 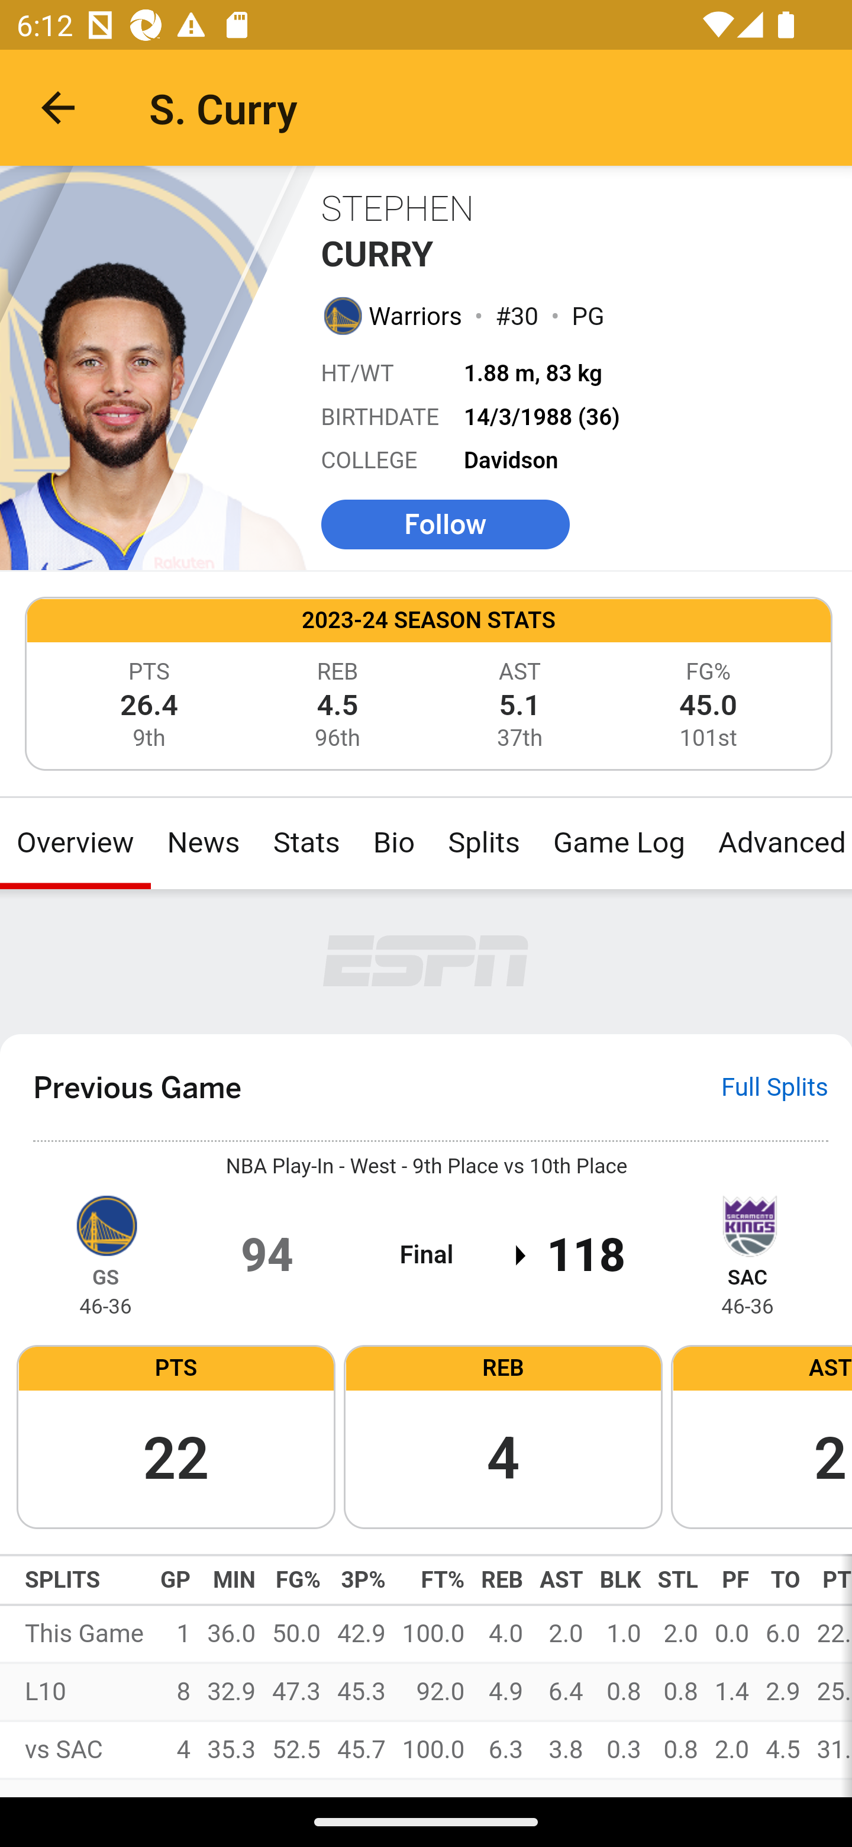 I want to click on Splits, so click(x=485, y=843).